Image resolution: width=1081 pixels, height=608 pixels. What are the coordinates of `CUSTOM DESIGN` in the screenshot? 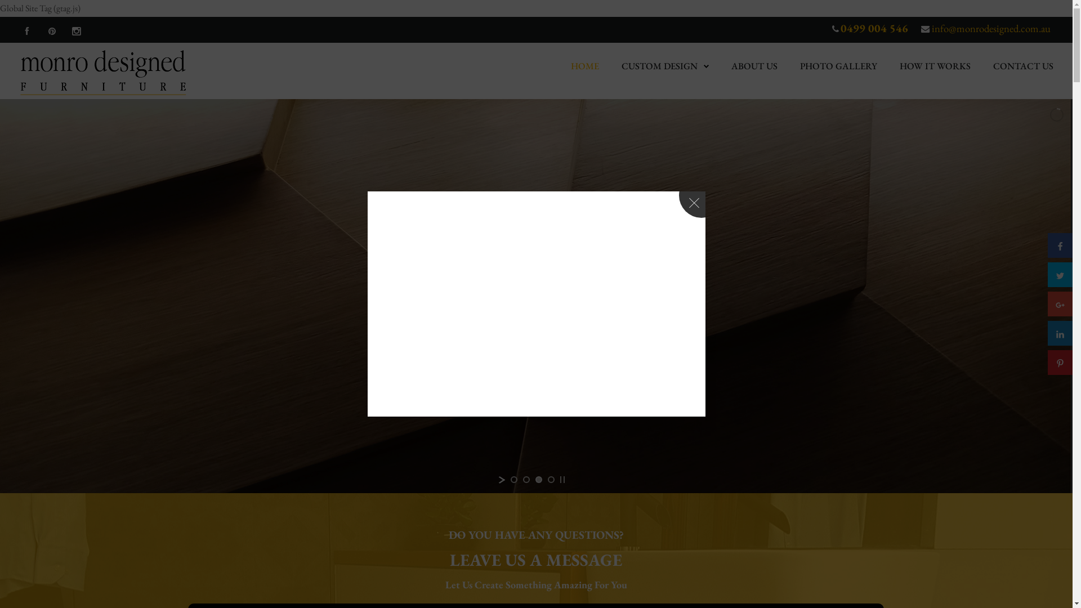 It's located at (660, 66).